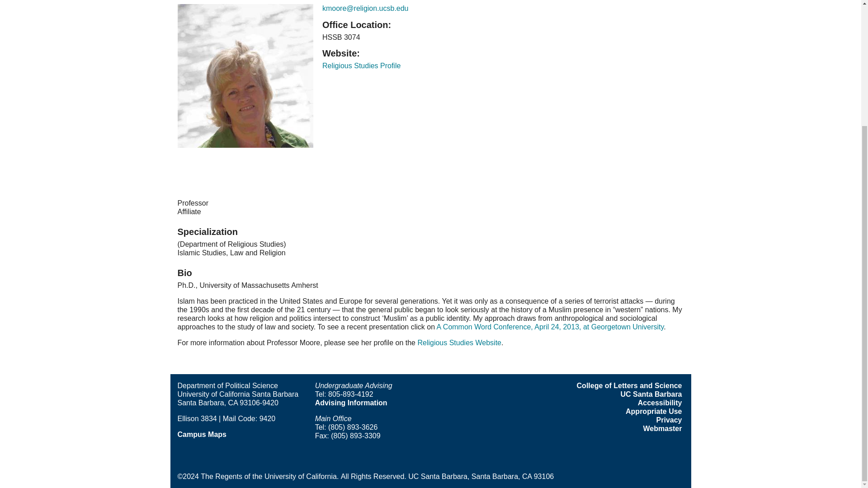 The height and width of the screenshot is (488, 868). I want to click on Religious Studies Profile, so click(361, 66).